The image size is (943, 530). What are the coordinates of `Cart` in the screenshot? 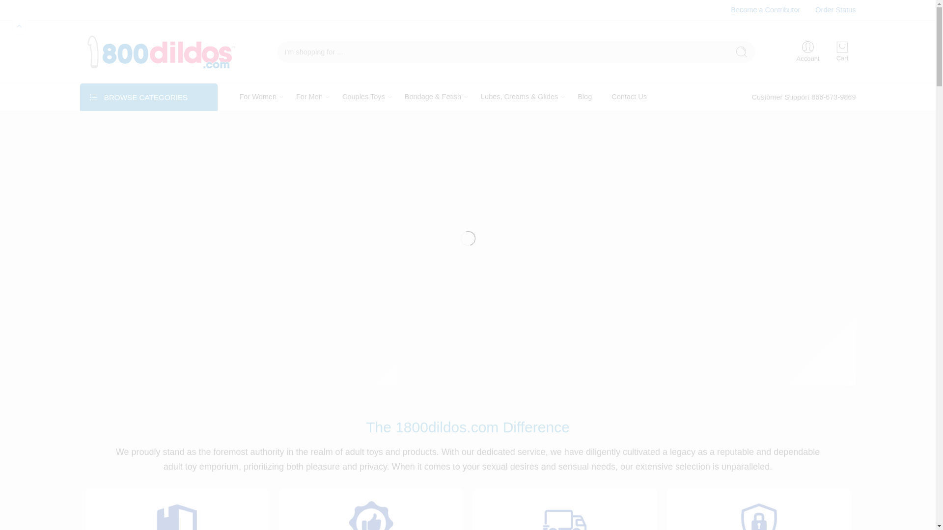 It's located at (843, 52).